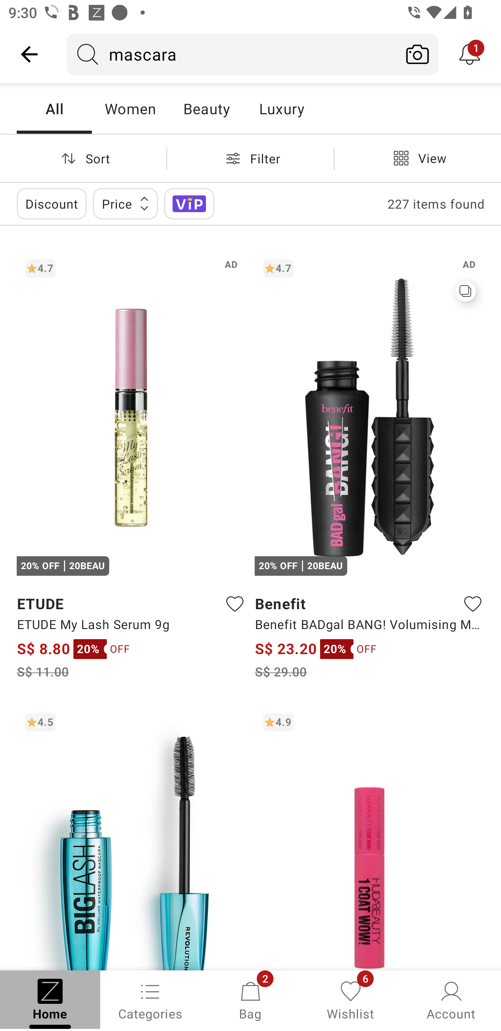  Describe the element at coordinates (150, 1000) in the screenshot. I see `Categories` at that location.